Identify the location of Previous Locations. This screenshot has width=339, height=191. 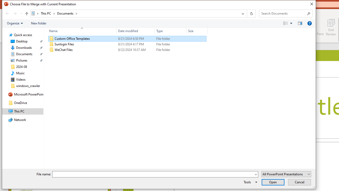
(242, 14).